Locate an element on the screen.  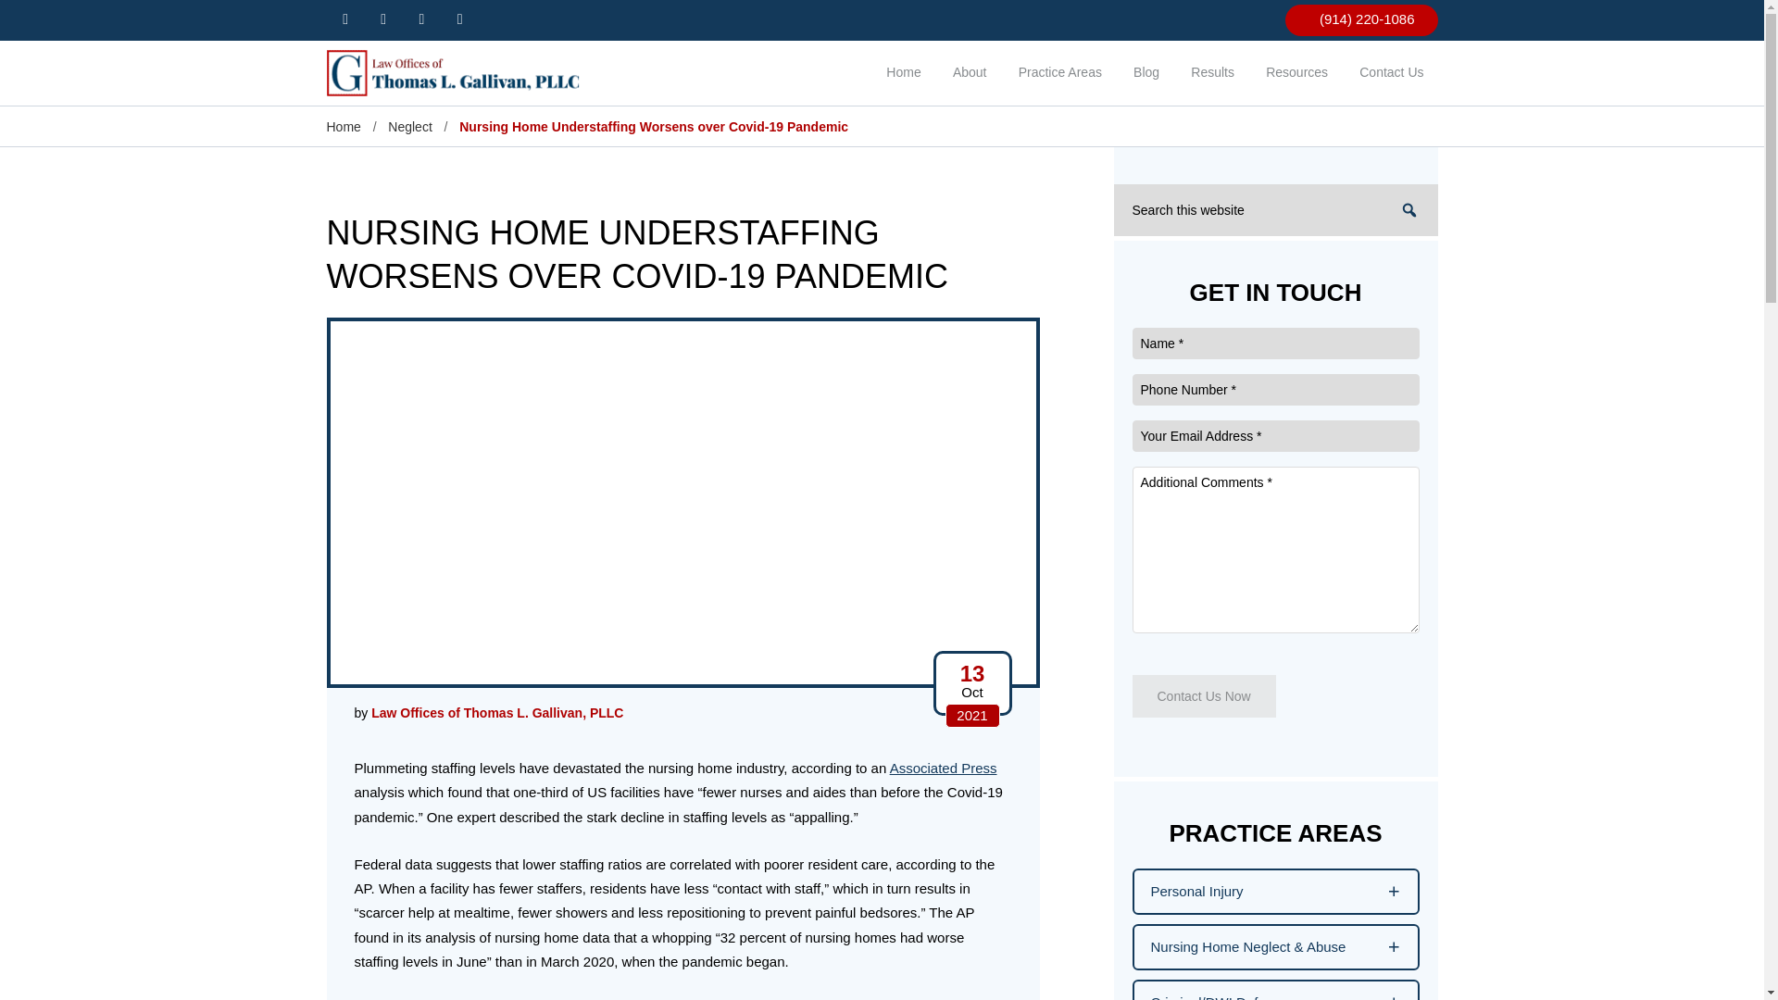
Contact Us Now is located at coordinates (1202, 696).